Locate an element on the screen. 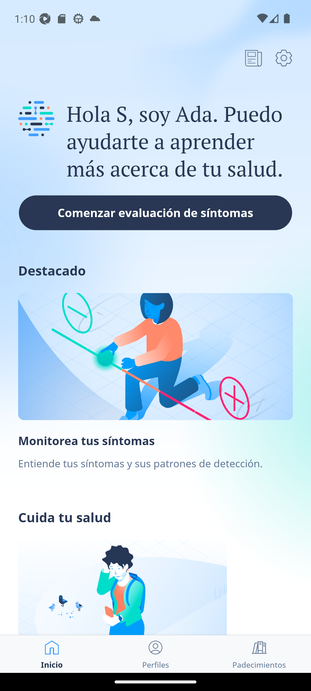  Padecimientos is located at coordinates (259, 654).